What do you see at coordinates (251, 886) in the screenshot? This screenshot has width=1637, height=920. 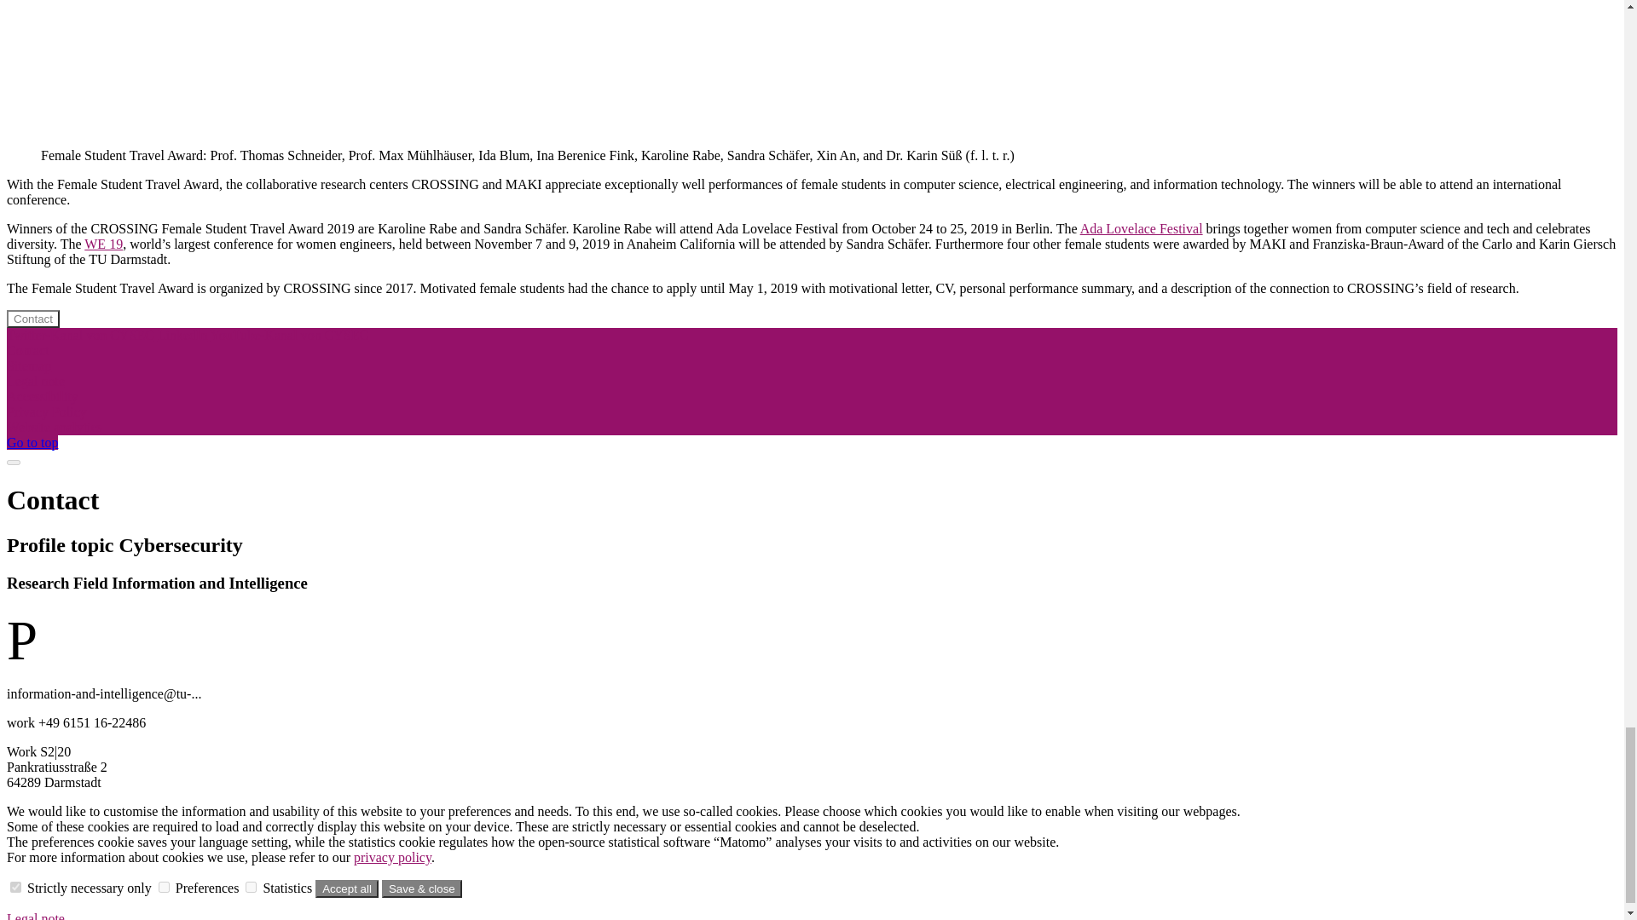 I see `statistics` at bounding box center [251, 886].